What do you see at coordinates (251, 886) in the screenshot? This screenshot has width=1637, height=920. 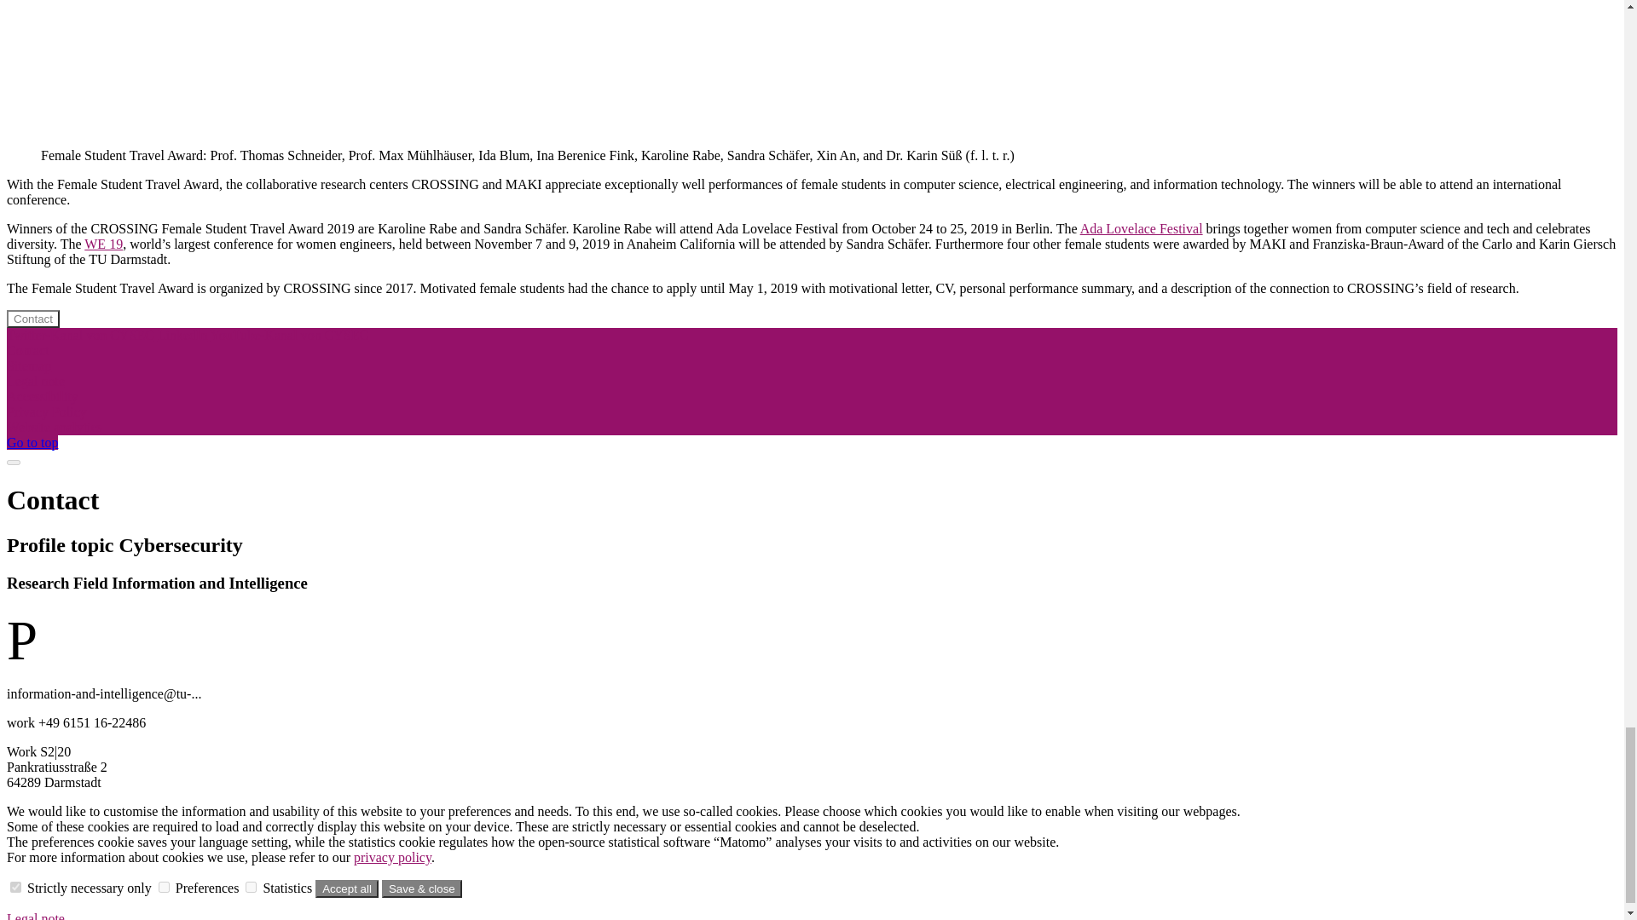 I see `statistics` at bounding box center [251, 886].